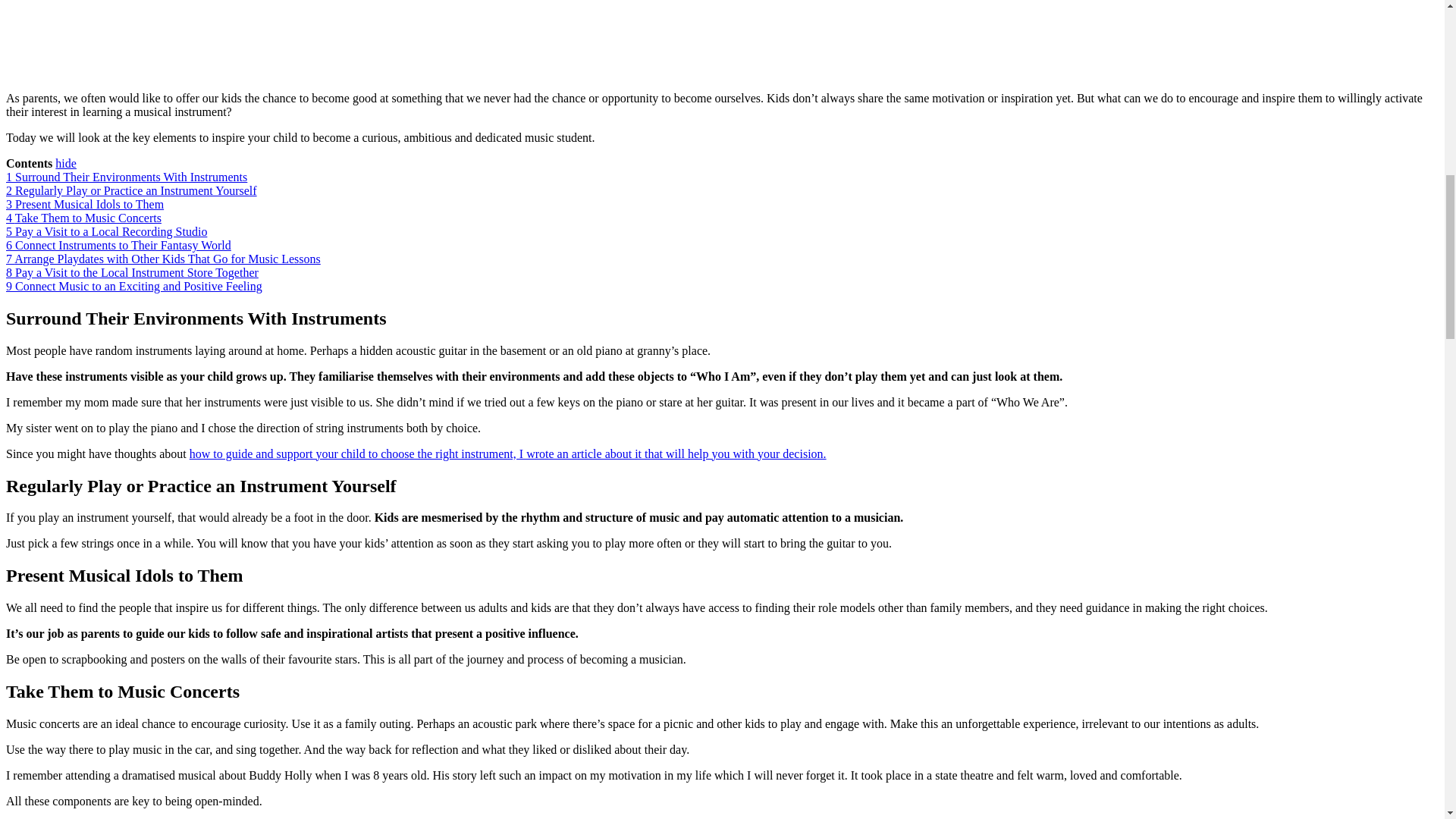 Image resolution: width=1456 pixels, height=819 pixels. Describe the element at coordinates (133, 286) in the screenshot. I see `9 Connect Music to an Exciting and Positive Feeling` at that location.